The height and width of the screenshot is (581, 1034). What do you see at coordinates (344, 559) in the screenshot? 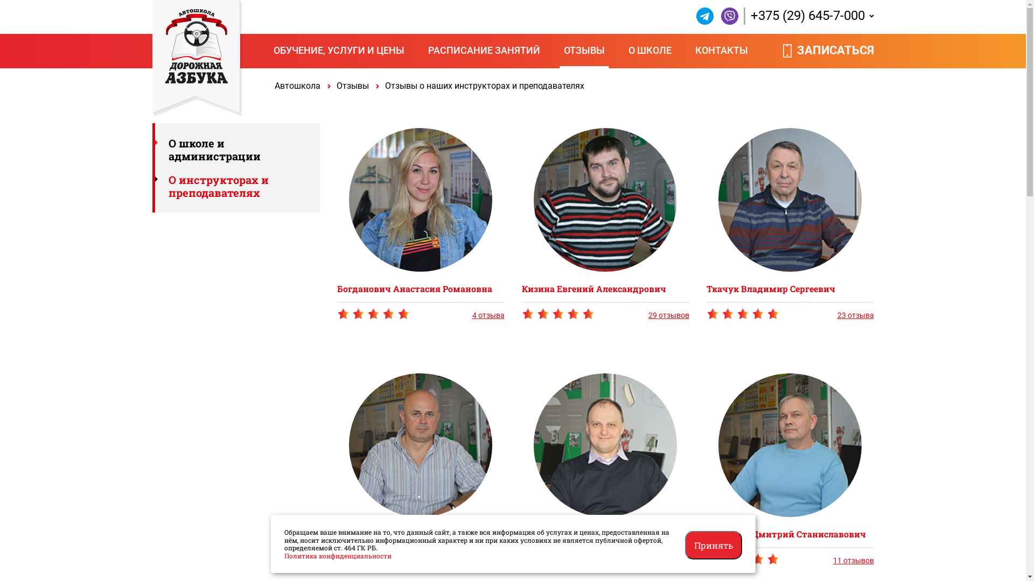
I see `gorgeous` at bounding box center [344, 559].